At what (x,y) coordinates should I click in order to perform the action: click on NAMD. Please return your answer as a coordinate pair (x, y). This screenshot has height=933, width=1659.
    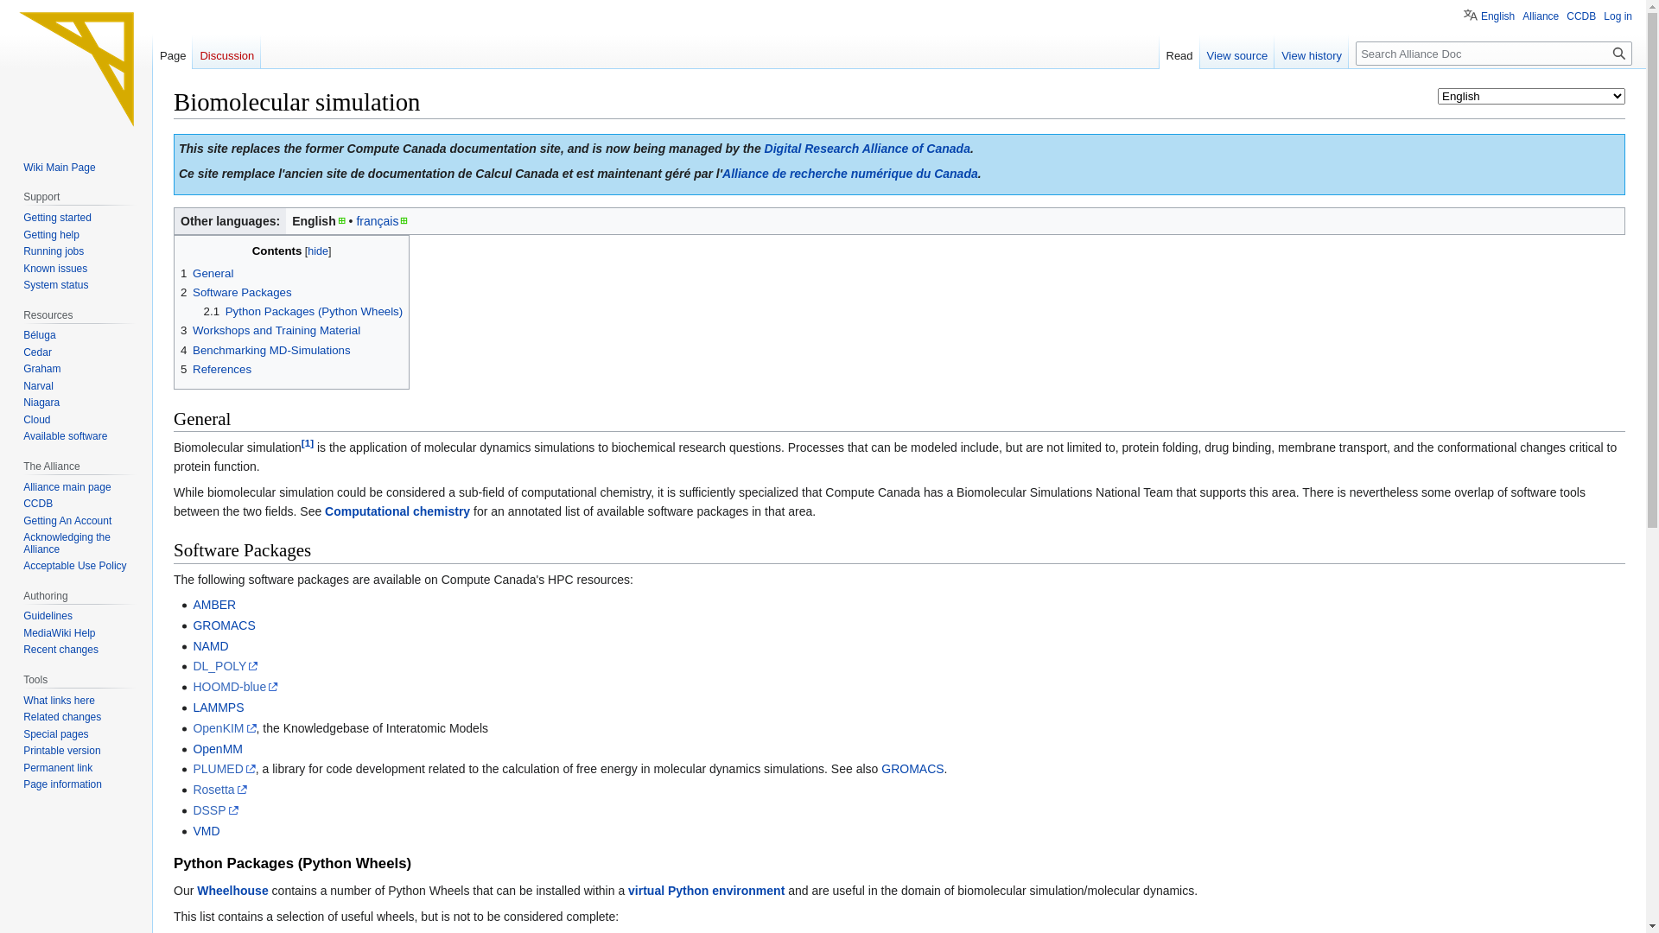
    Looking at the image, I should click on (211, 646).